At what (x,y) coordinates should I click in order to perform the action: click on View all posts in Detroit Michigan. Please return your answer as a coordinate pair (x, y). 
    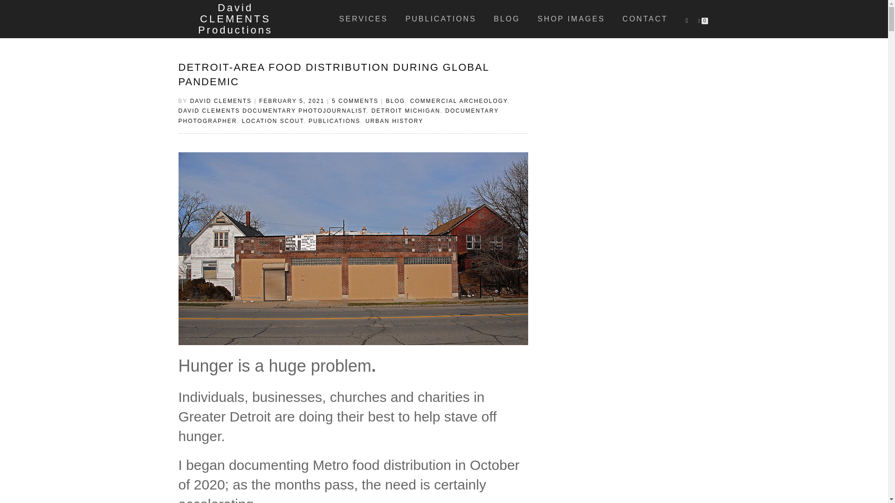
    Looking at the image, I should click on (406, 111).